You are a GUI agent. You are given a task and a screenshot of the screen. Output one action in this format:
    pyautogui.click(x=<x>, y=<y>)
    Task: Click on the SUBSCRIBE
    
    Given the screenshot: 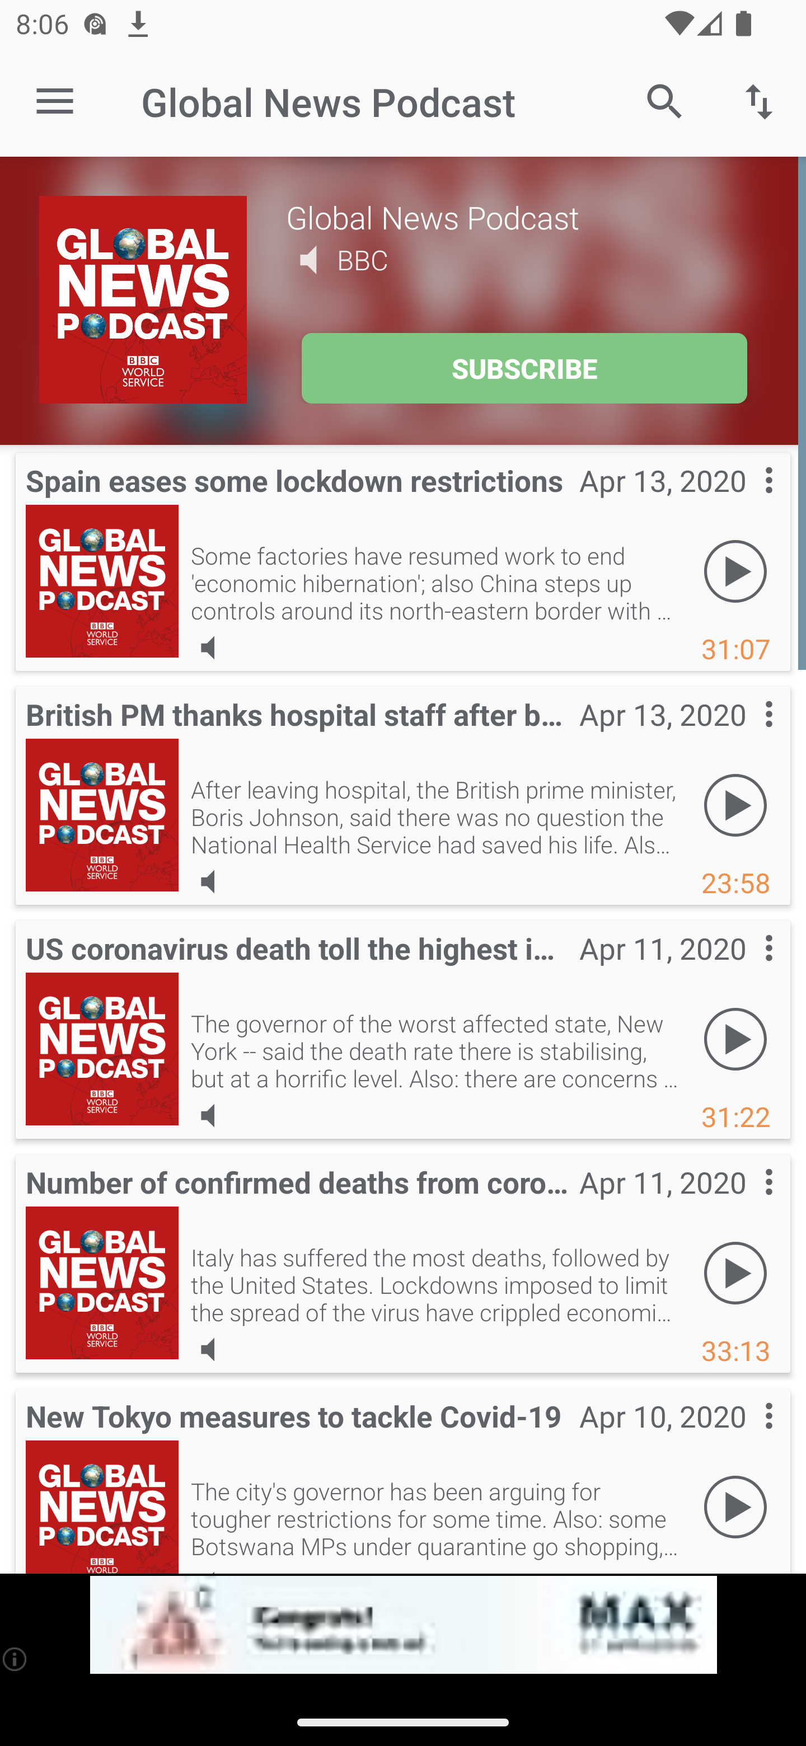 What is the action you would take?
    pyautogui.click(x=524, y=368)
    